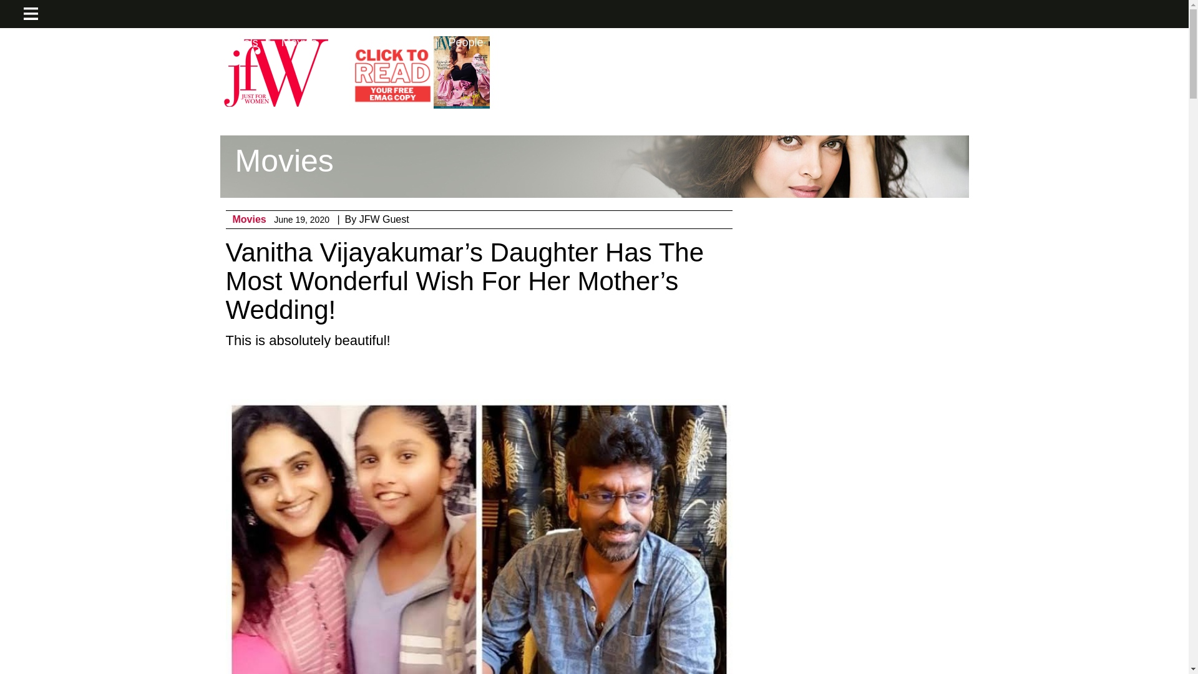 The image size is (1198, 674). Describe the element at coordinates (249, 219) in the screenshot. I see `Movies` at that location.